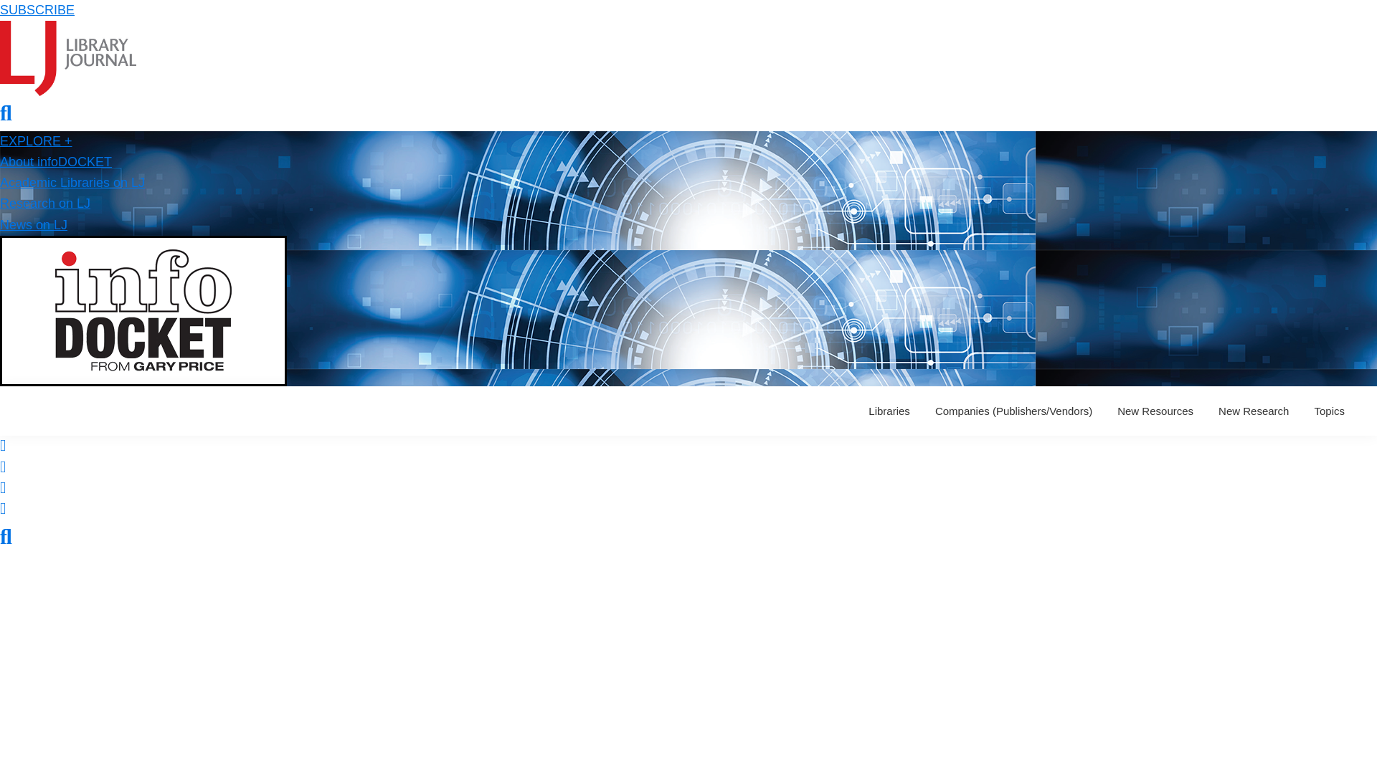 This screenshot has height=774, width=1377. What do you see at coordinates (889, 411) in the screenshot?
I see `Libraries` at bounding box center [889, 411].